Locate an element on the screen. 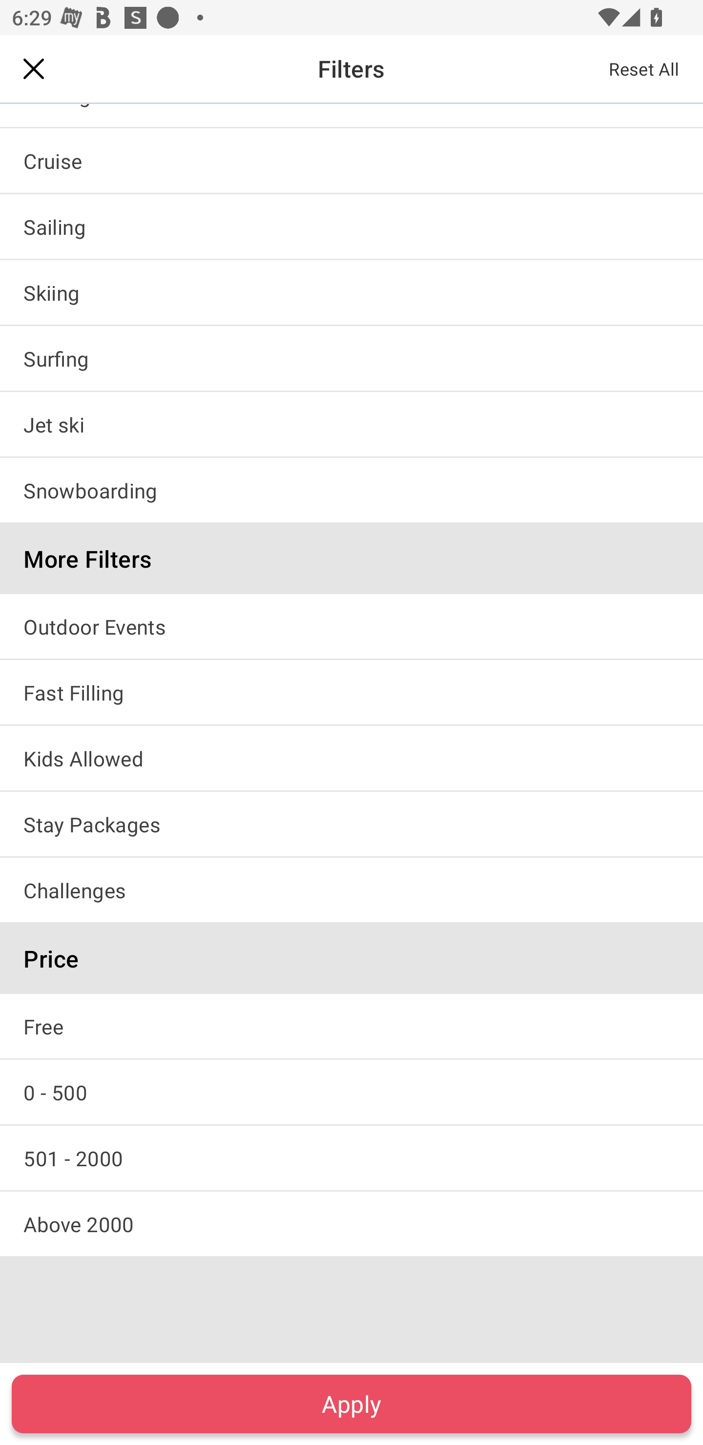 The width and height of the screenshot is (703, 1445). Above 2000 is located at coordinates (351, 1224).